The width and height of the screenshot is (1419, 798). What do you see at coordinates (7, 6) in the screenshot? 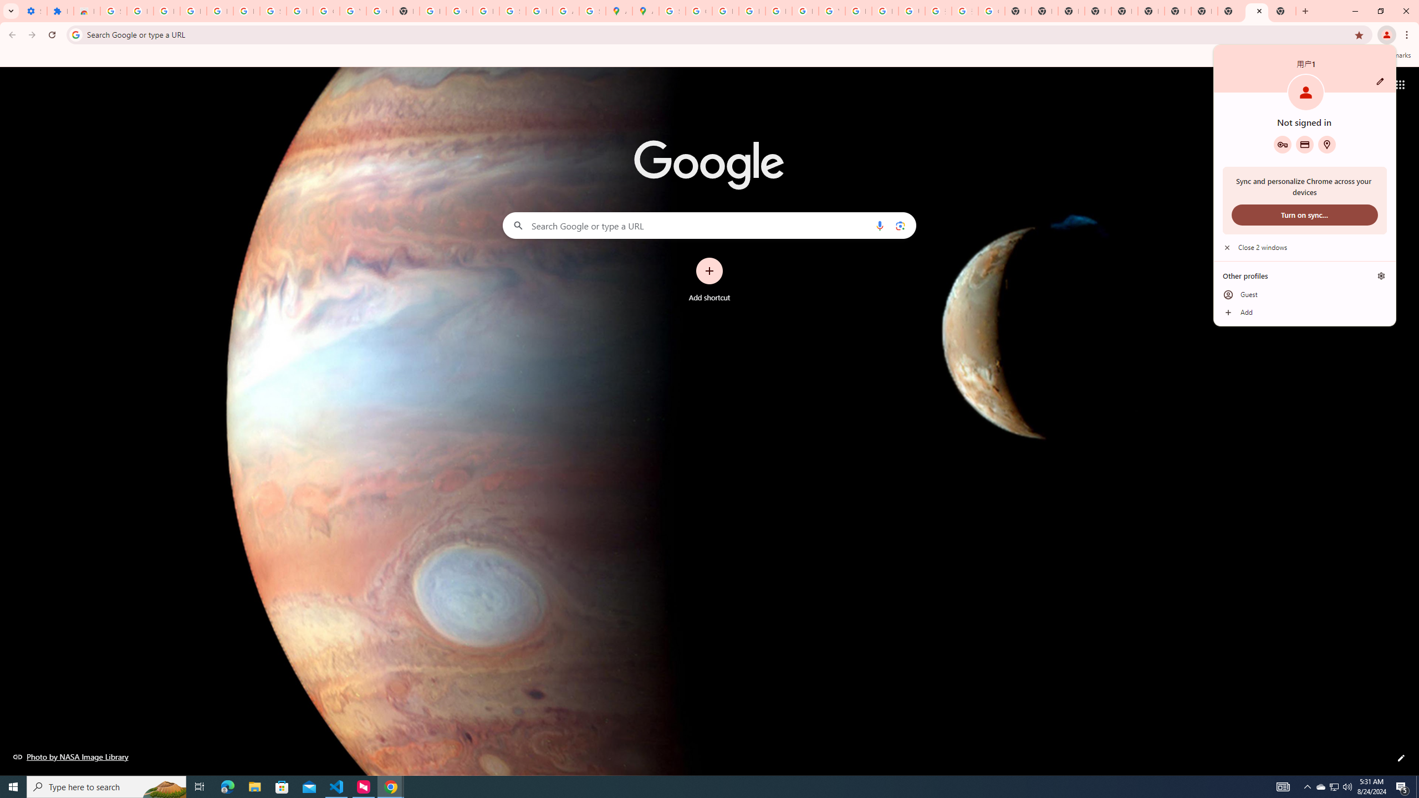
I see `Reviews: Helix Fruit Jump Arcade Game` at bounding box center [7, 6].